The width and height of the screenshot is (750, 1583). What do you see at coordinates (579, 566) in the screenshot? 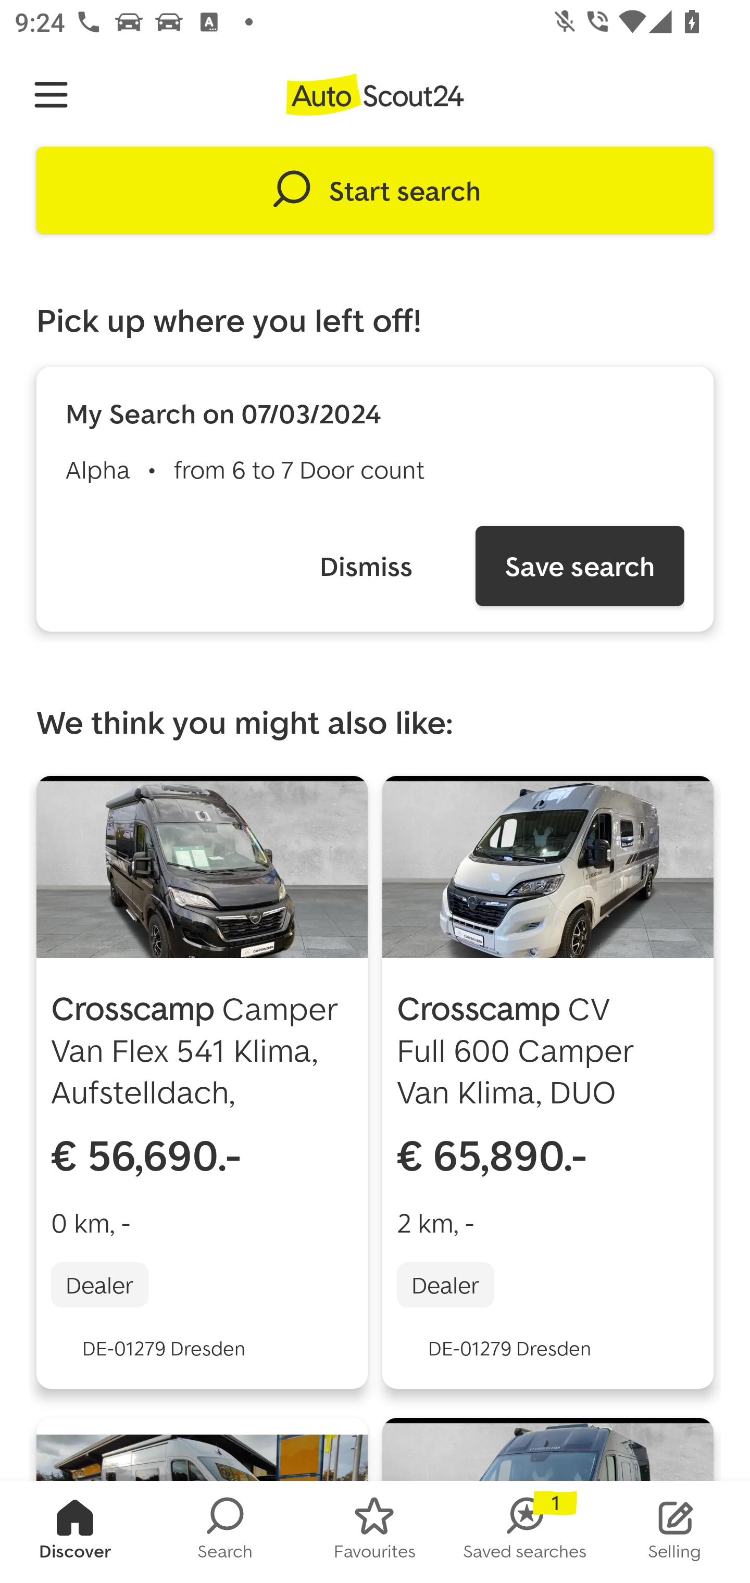
I see `Save search` at bounding box center [579, 566].